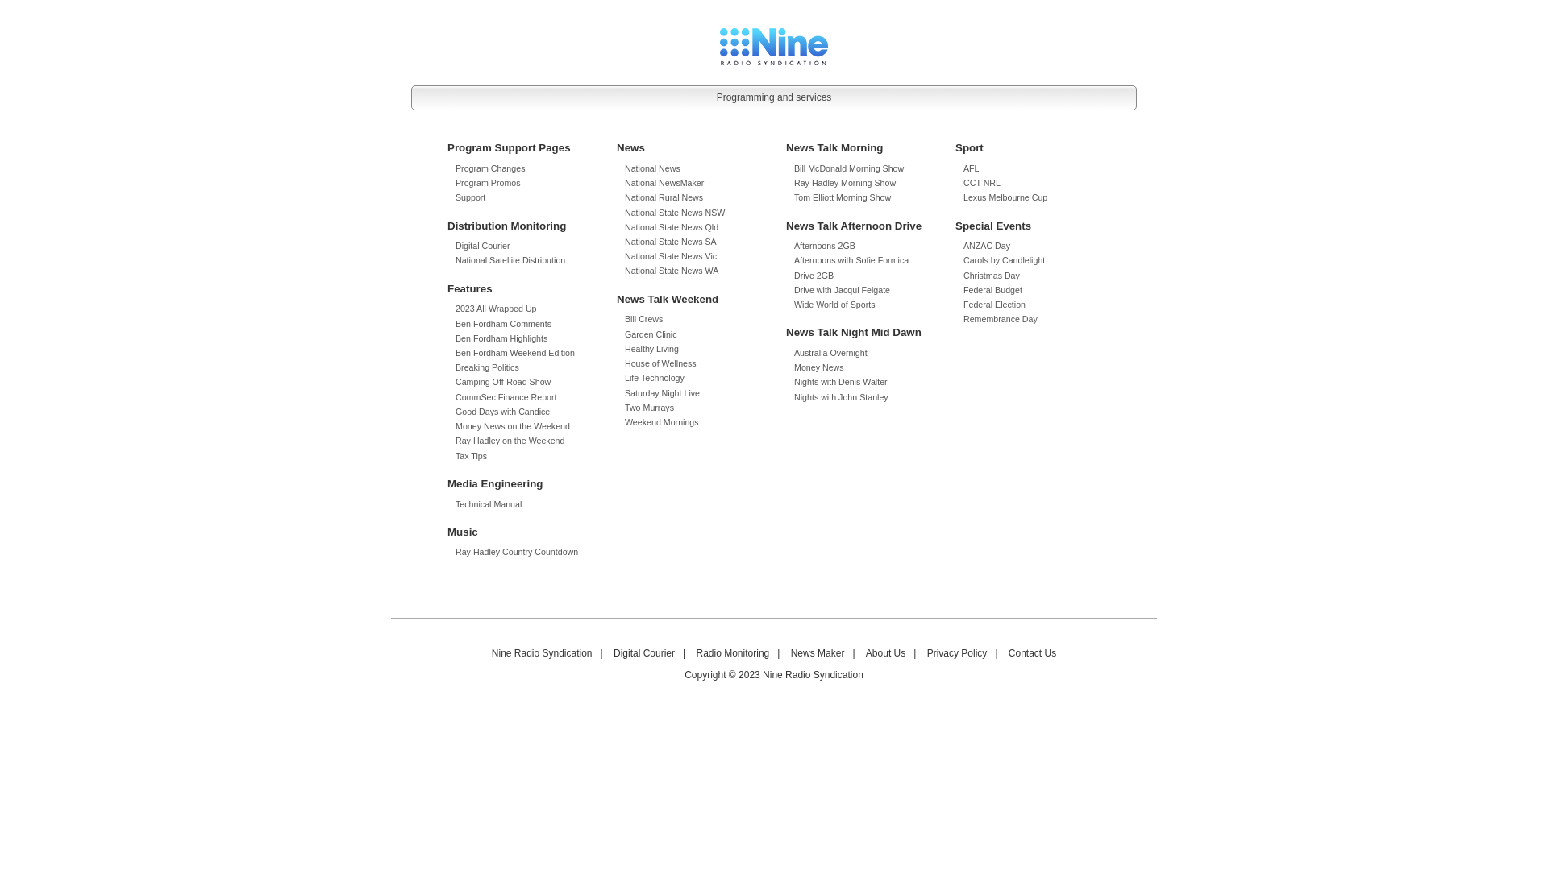 This screenshot has width=1548, height=870. What do you see at coordinates (851, 260) in the screenshot?
I see `Afternoons with Sofie Formica` at bounding box center [851, 260].